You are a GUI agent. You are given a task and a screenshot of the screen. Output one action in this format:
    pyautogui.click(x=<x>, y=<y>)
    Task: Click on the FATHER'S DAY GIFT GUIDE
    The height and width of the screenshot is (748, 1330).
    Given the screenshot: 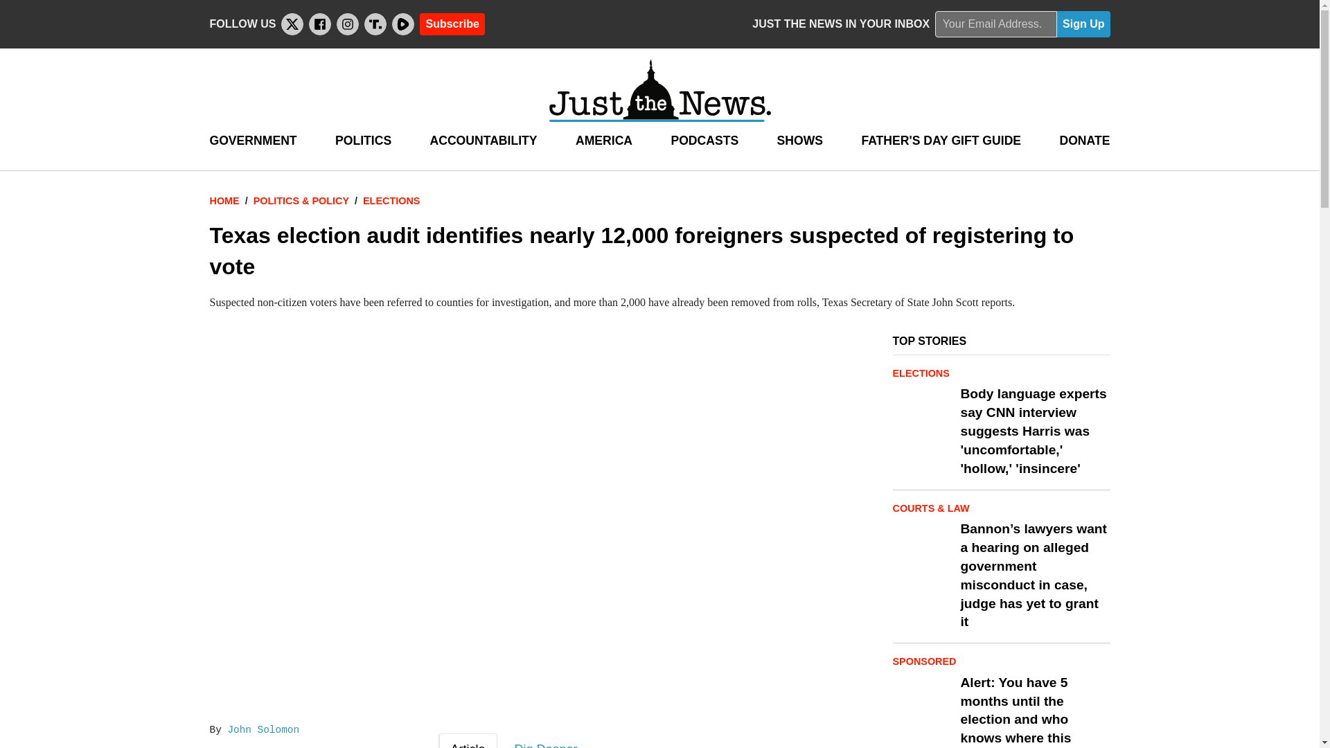 What is the action you would take?
    pyautogui.click(x=941, y=141)
    